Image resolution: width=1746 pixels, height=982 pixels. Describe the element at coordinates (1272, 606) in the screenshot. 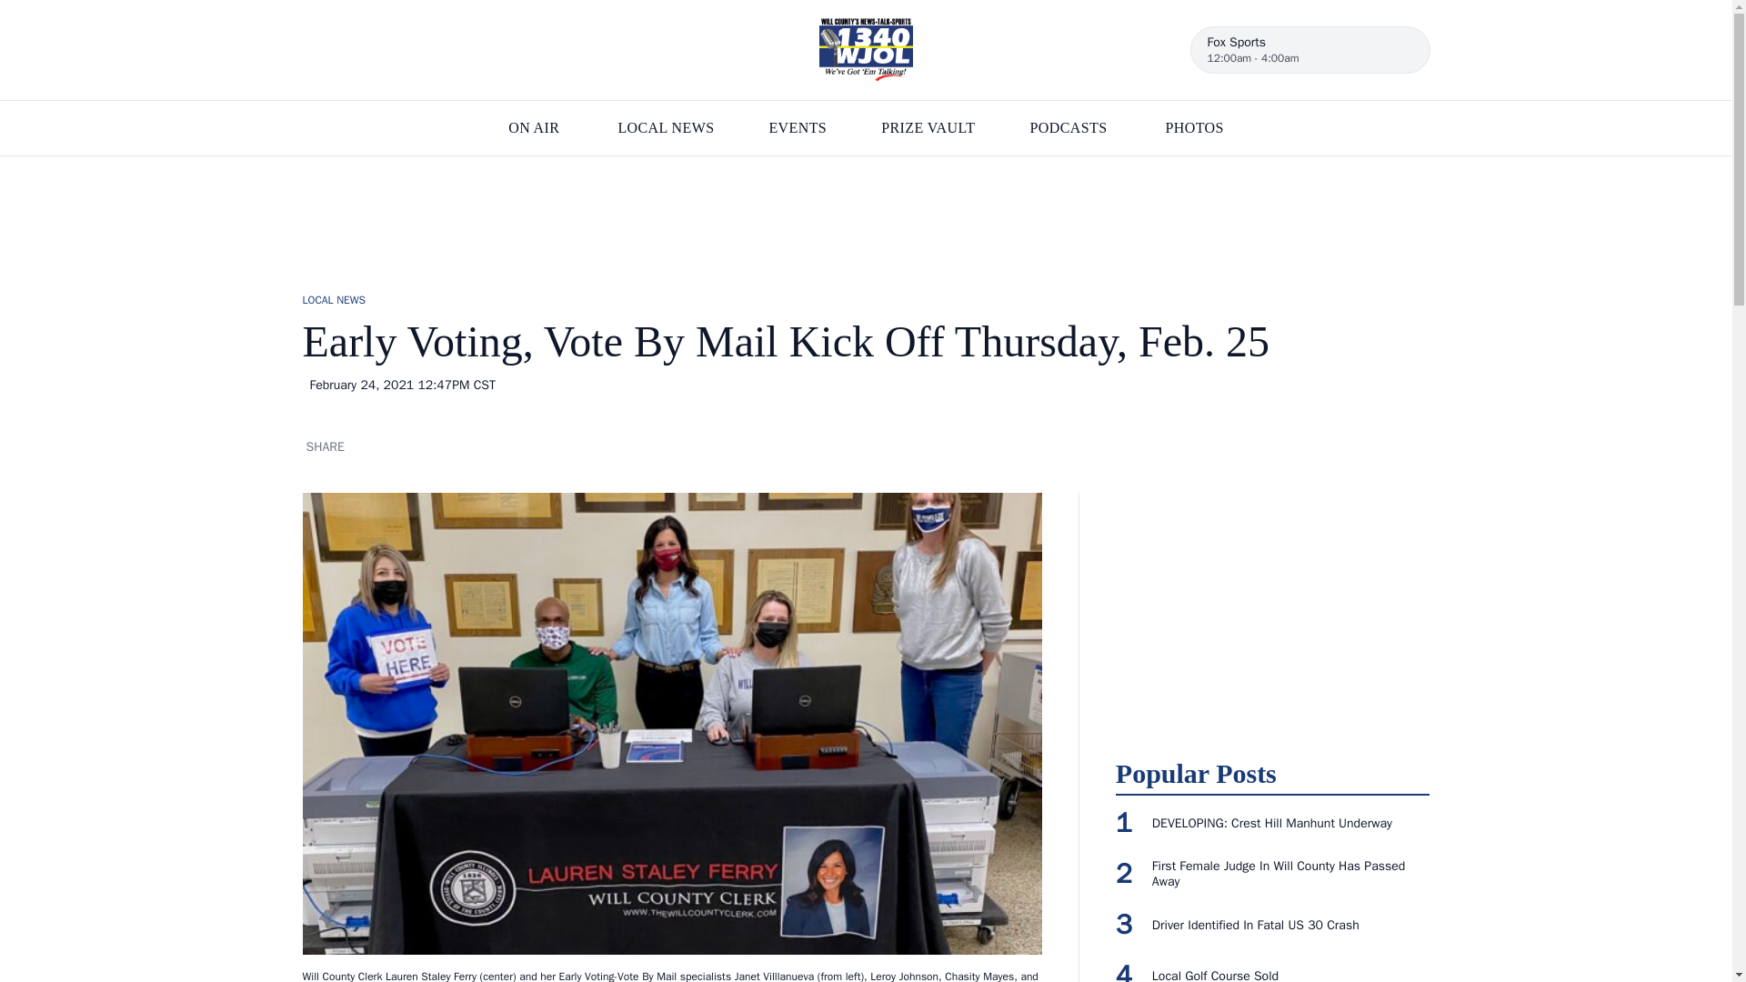

I see `3rd party ad content` at that location.